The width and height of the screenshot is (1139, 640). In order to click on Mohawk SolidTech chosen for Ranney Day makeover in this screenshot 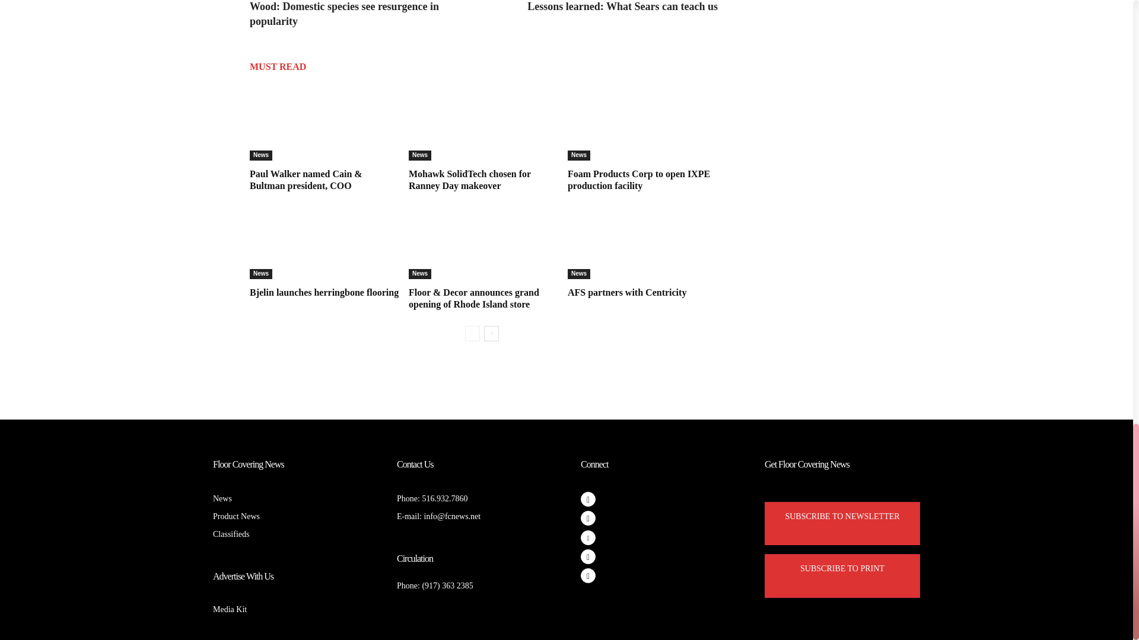, I will do `click(470, 180)`.